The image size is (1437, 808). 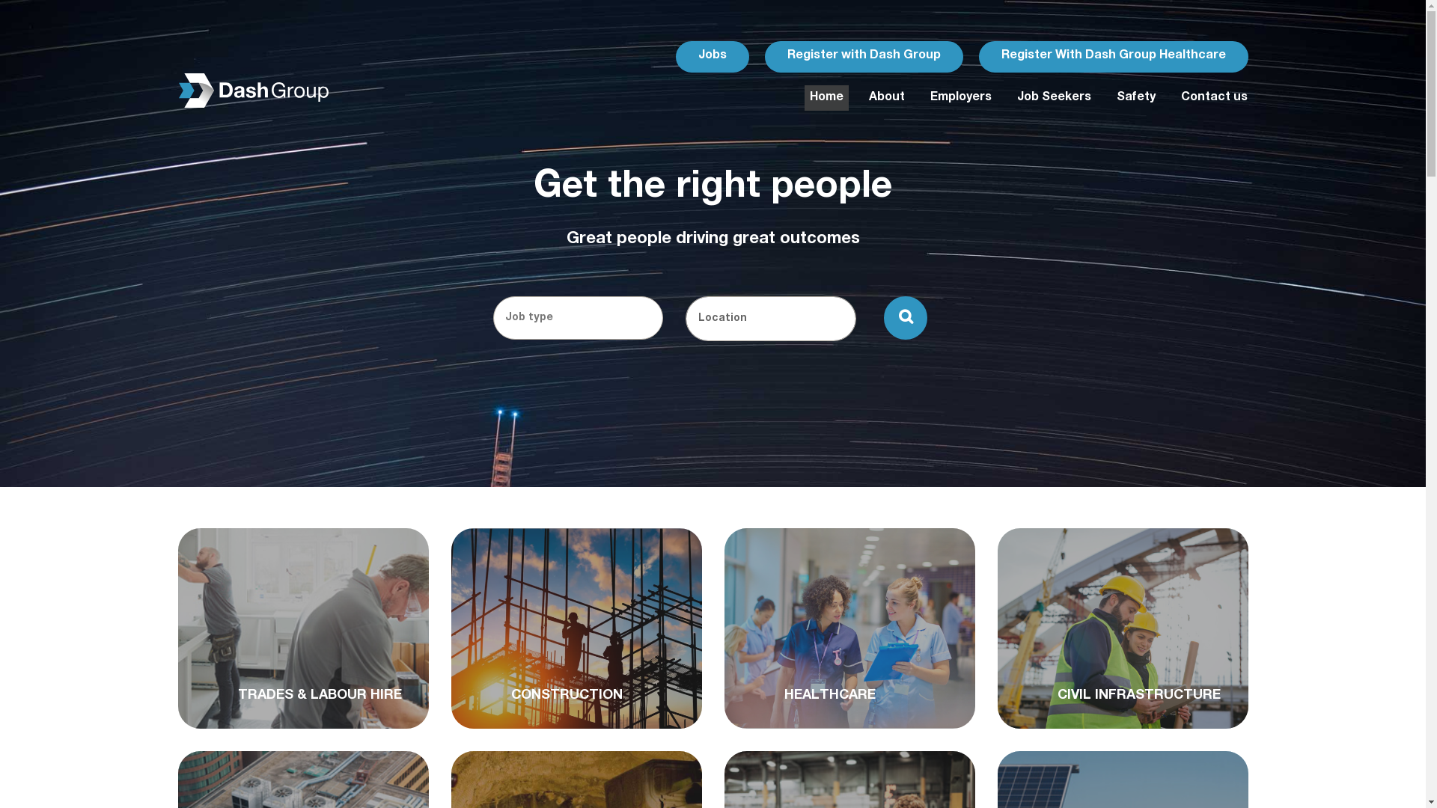 I want to click on TRADES & LABOUR HIRE, so click(x=298, y=697).